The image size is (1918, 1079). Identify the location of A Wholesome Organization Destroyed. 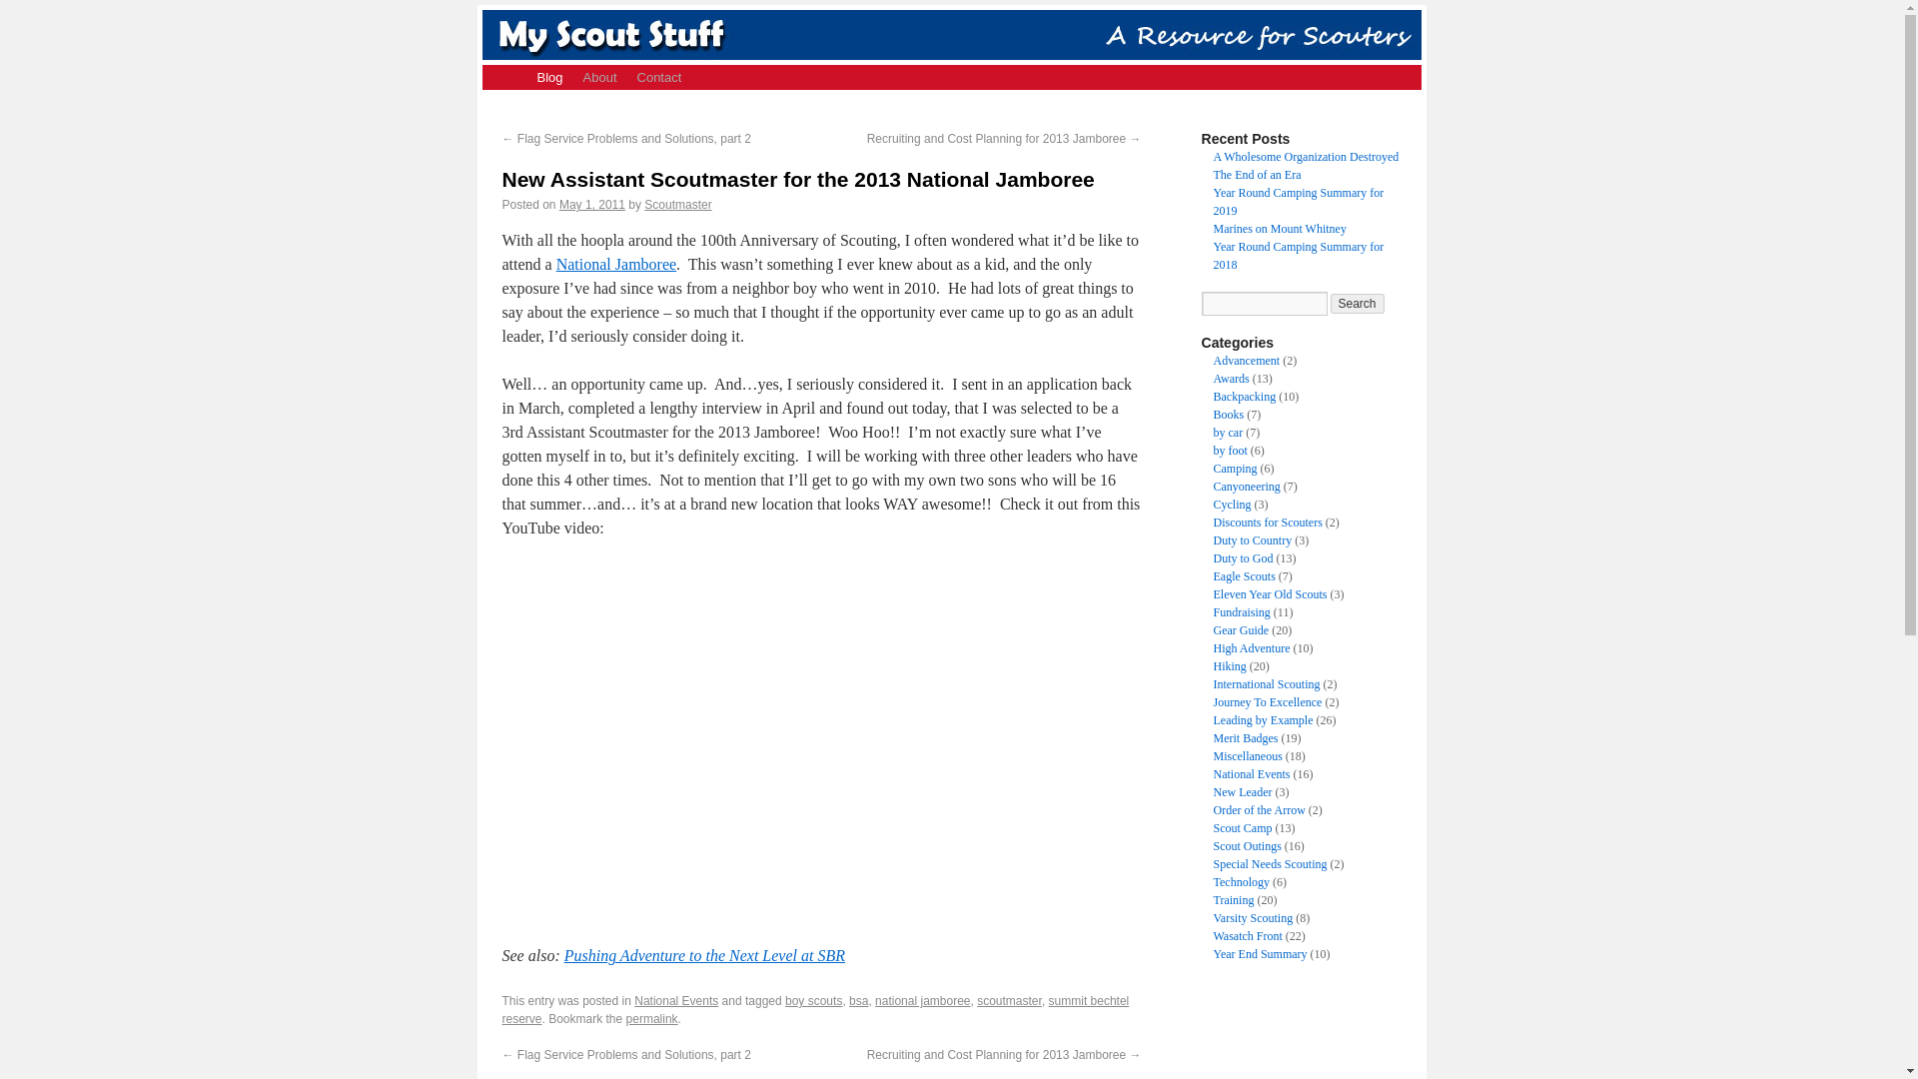
(1305, 157).